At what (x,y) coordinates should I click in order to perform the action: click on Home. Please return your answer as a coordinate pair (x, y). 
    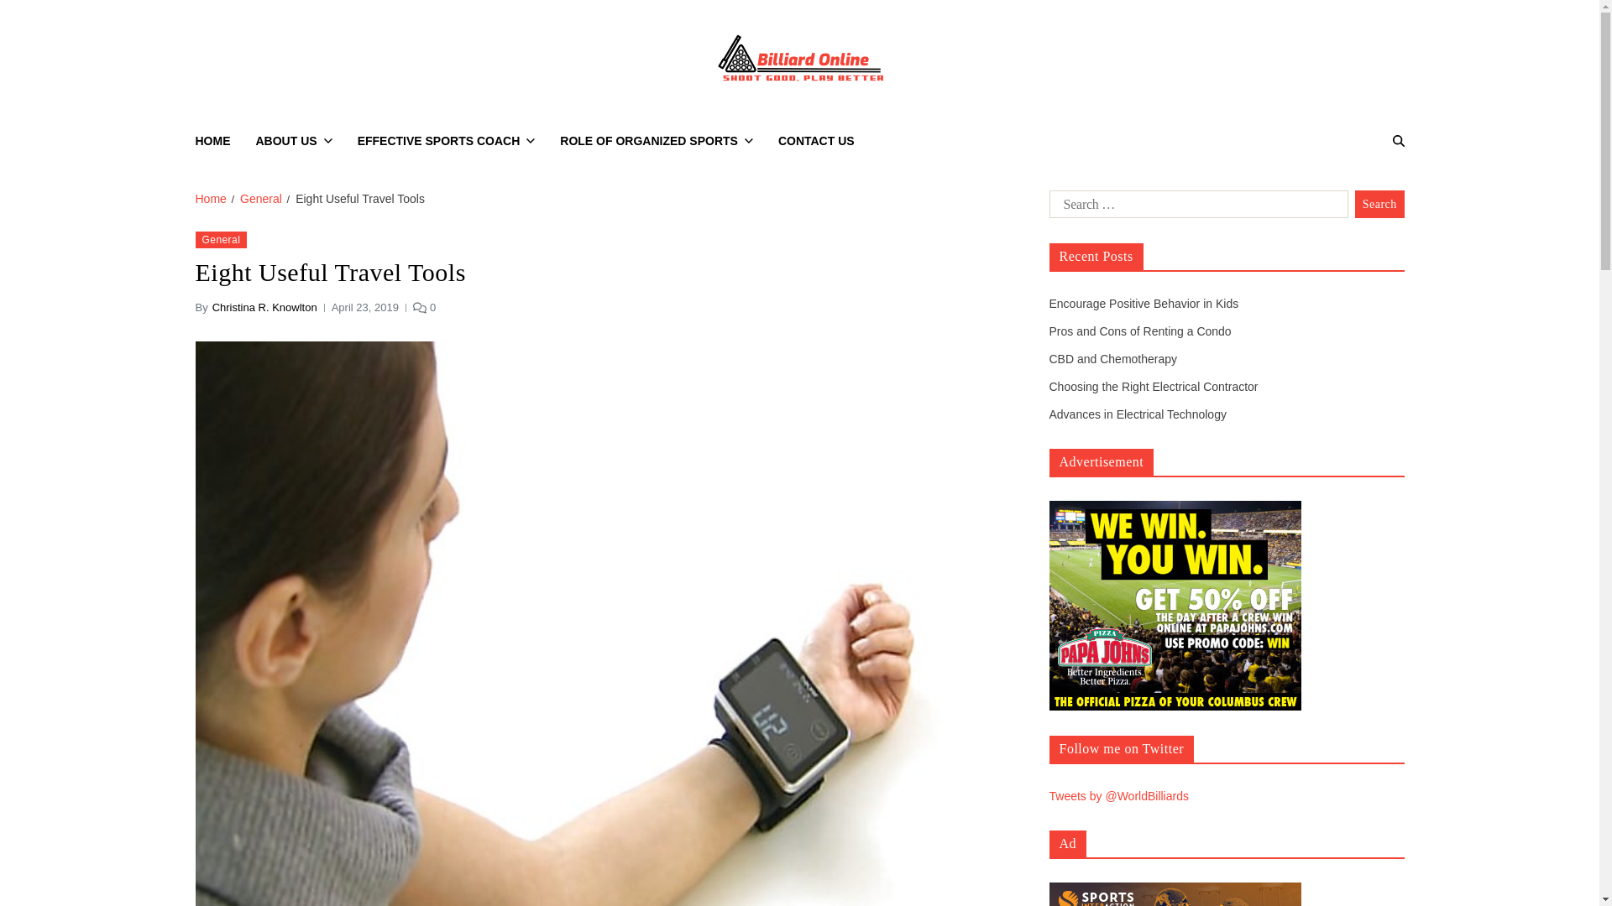
    Looking at the image, I should click on (210, 198).